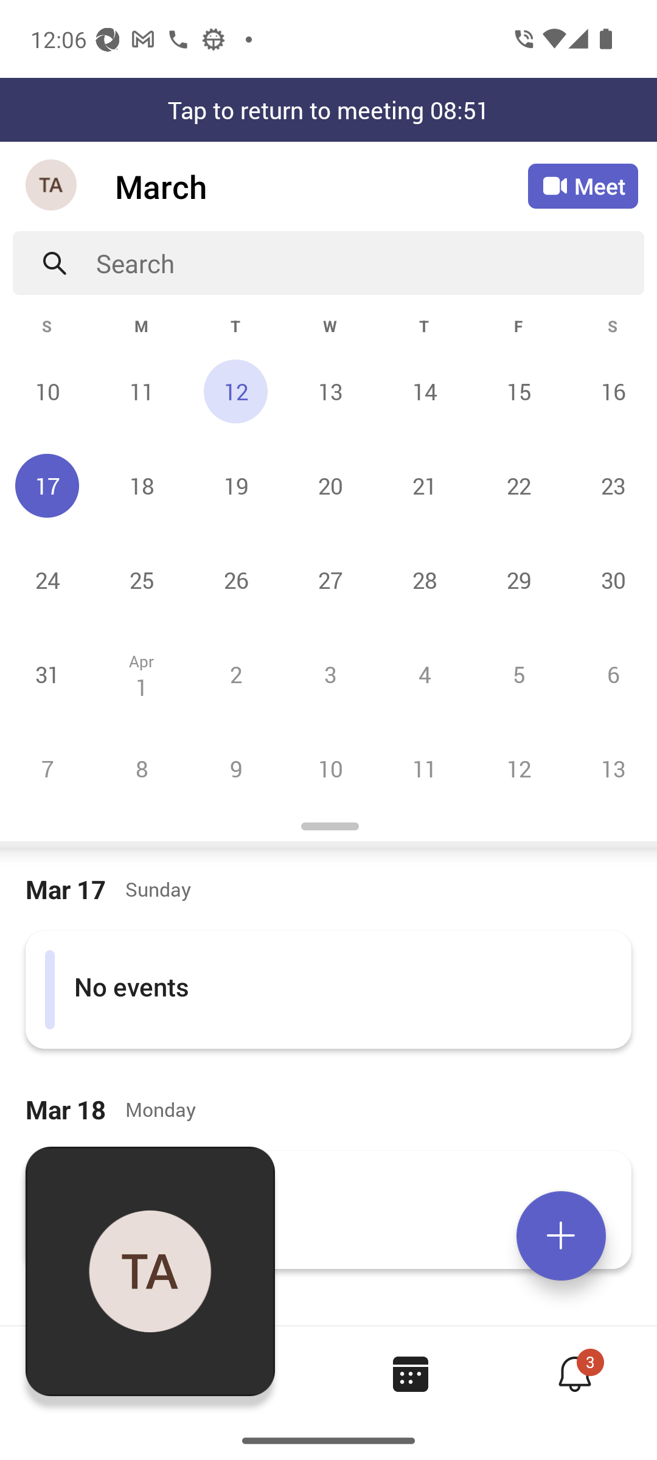 This screenshot has width=657, height=1460. Describe the element at coordinates (518, 580) in the screenshot. I see `Friday, March 29 29` at that location.